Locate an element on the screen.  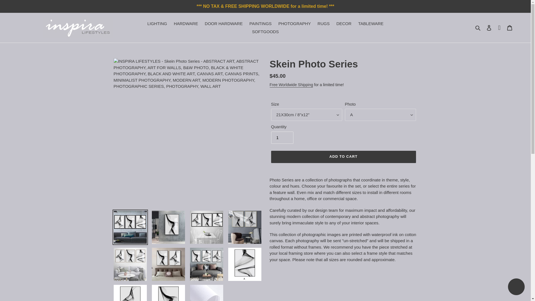
Cart is located at coordinates (510, 27).